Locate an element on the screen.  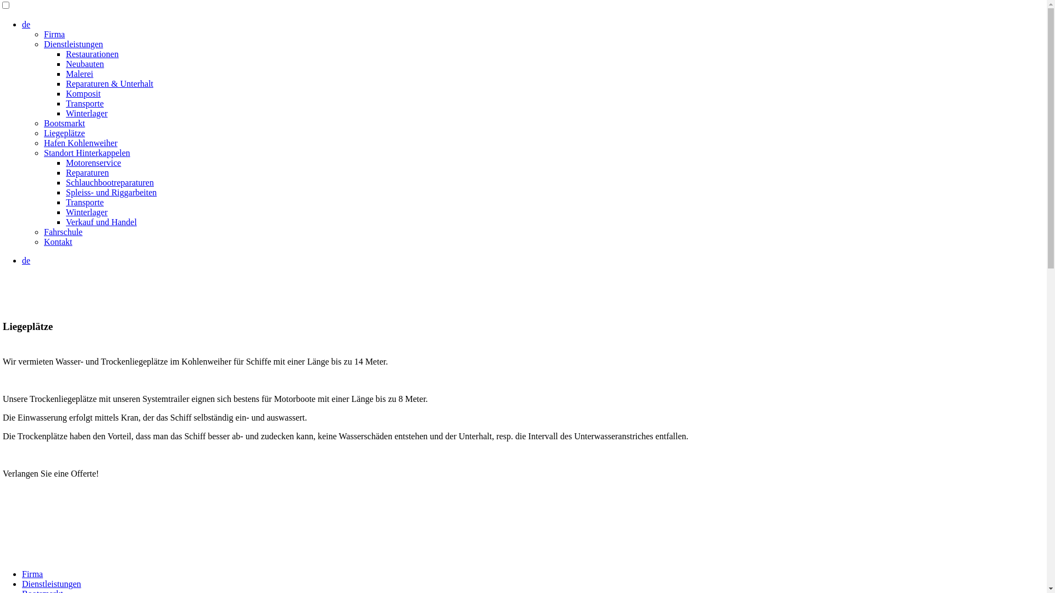
de is located at coordinates (26, 24).